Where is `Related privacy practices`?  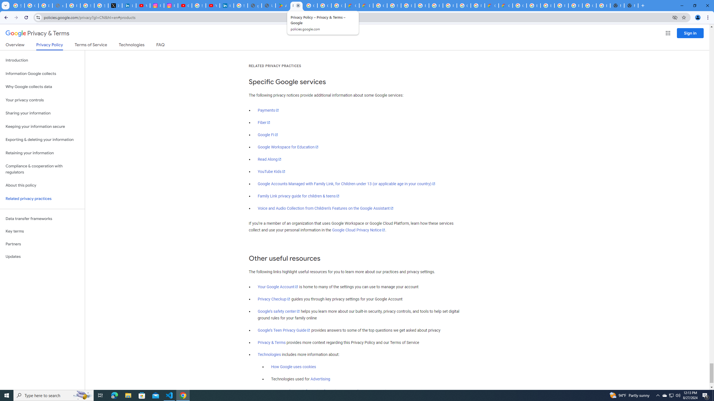 Related privacy practices is located at coordinates (42, 199).